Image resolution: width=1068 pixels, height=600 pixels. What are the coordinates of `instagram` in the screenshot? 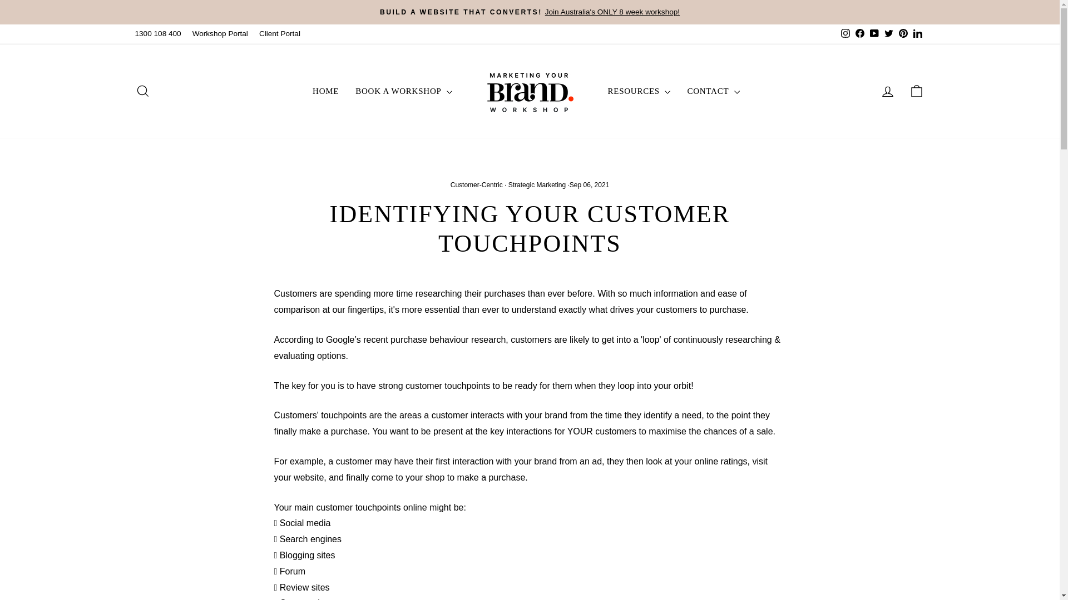 It's located at (845, 33).